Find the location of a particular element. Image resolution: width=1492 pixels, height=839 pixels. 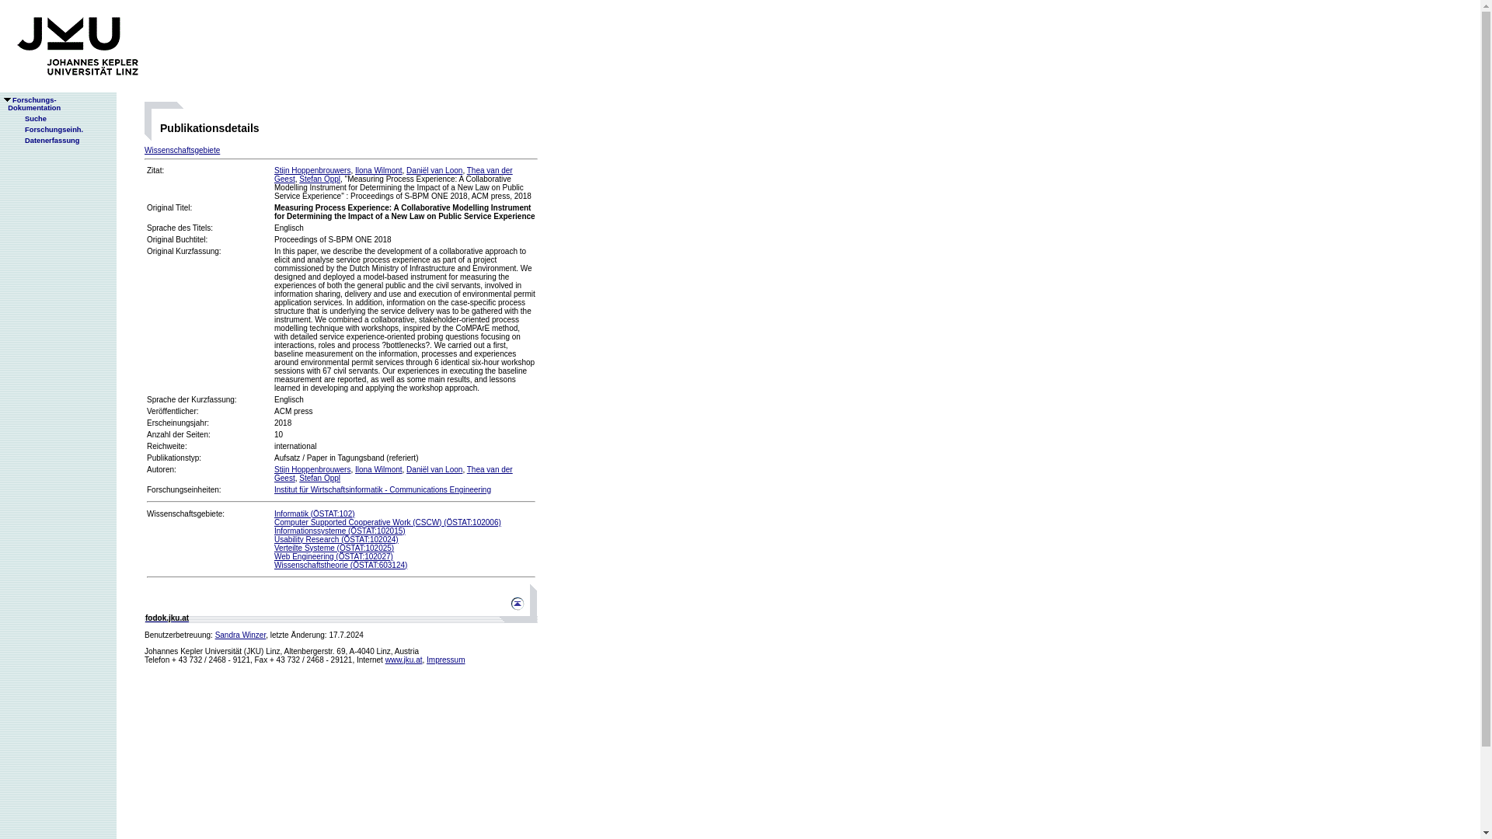

fodok.jku.at is located at coordinates (166, 618).